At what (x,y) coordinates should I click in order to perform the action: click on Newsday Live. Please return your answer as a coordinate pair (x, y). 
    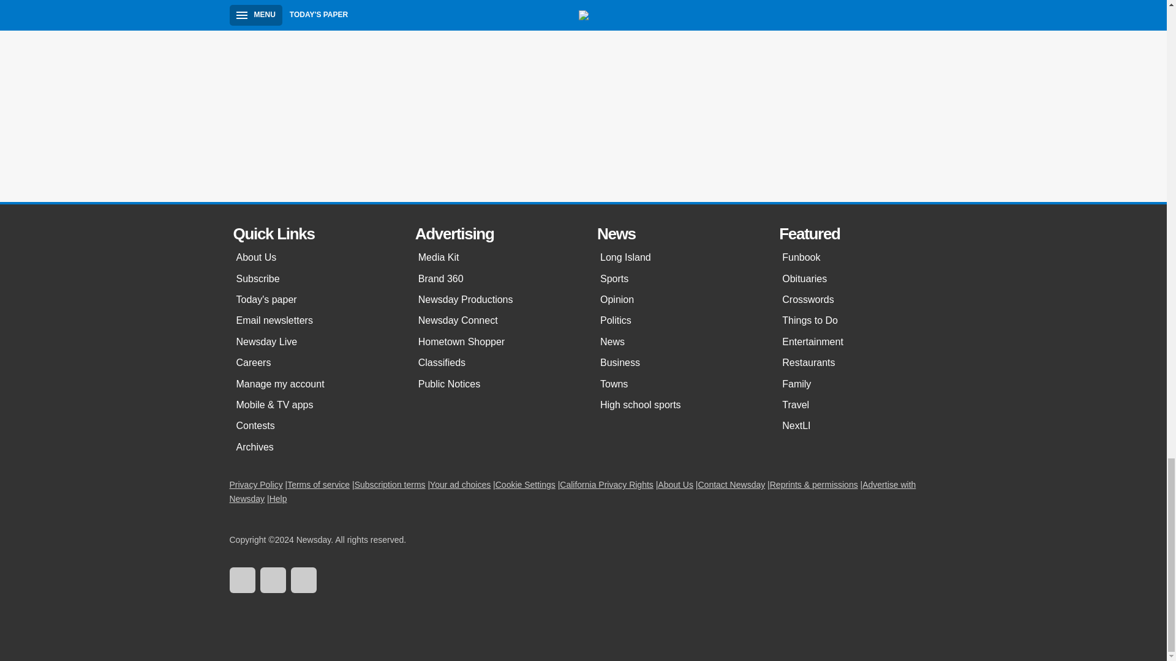
    Looking at the image, I should click on (313, 342).